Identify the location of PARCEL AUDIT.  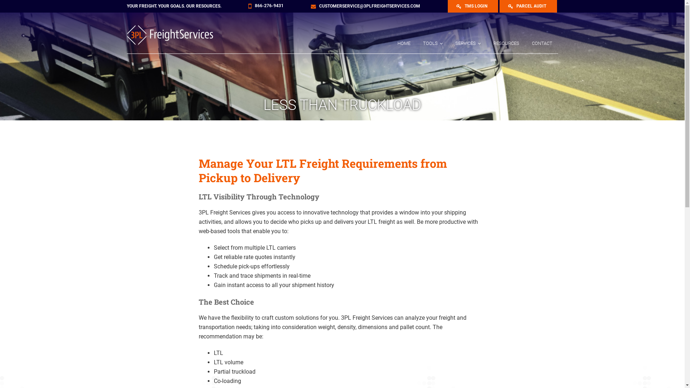
(528, 6).